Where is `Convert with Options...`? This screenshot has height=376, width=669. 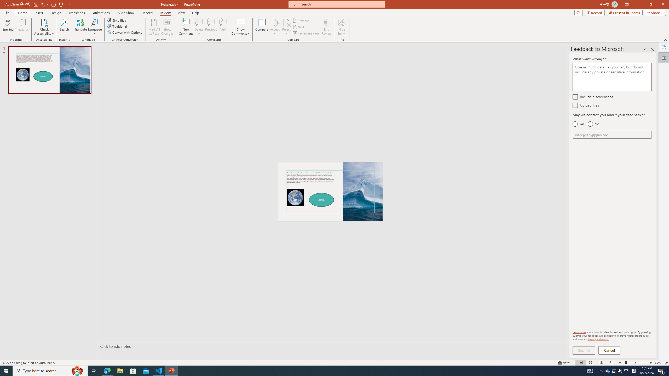
Convert with Options... is located at coordinates (125, 32).